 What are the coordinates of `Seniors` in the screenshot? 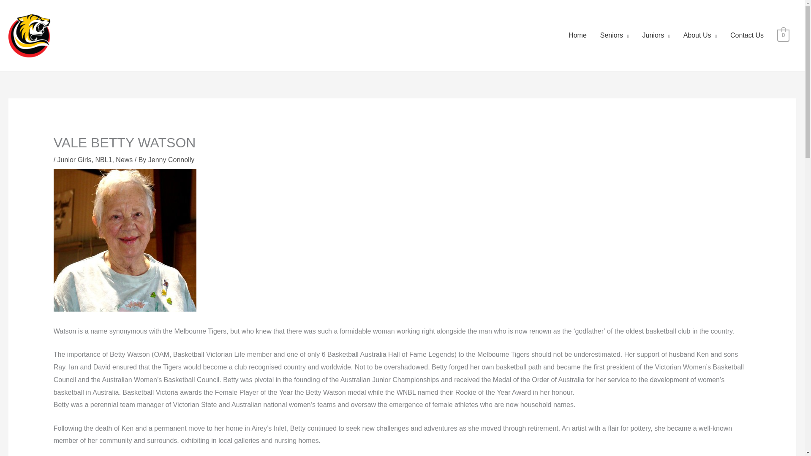 It's located at (615, 35).